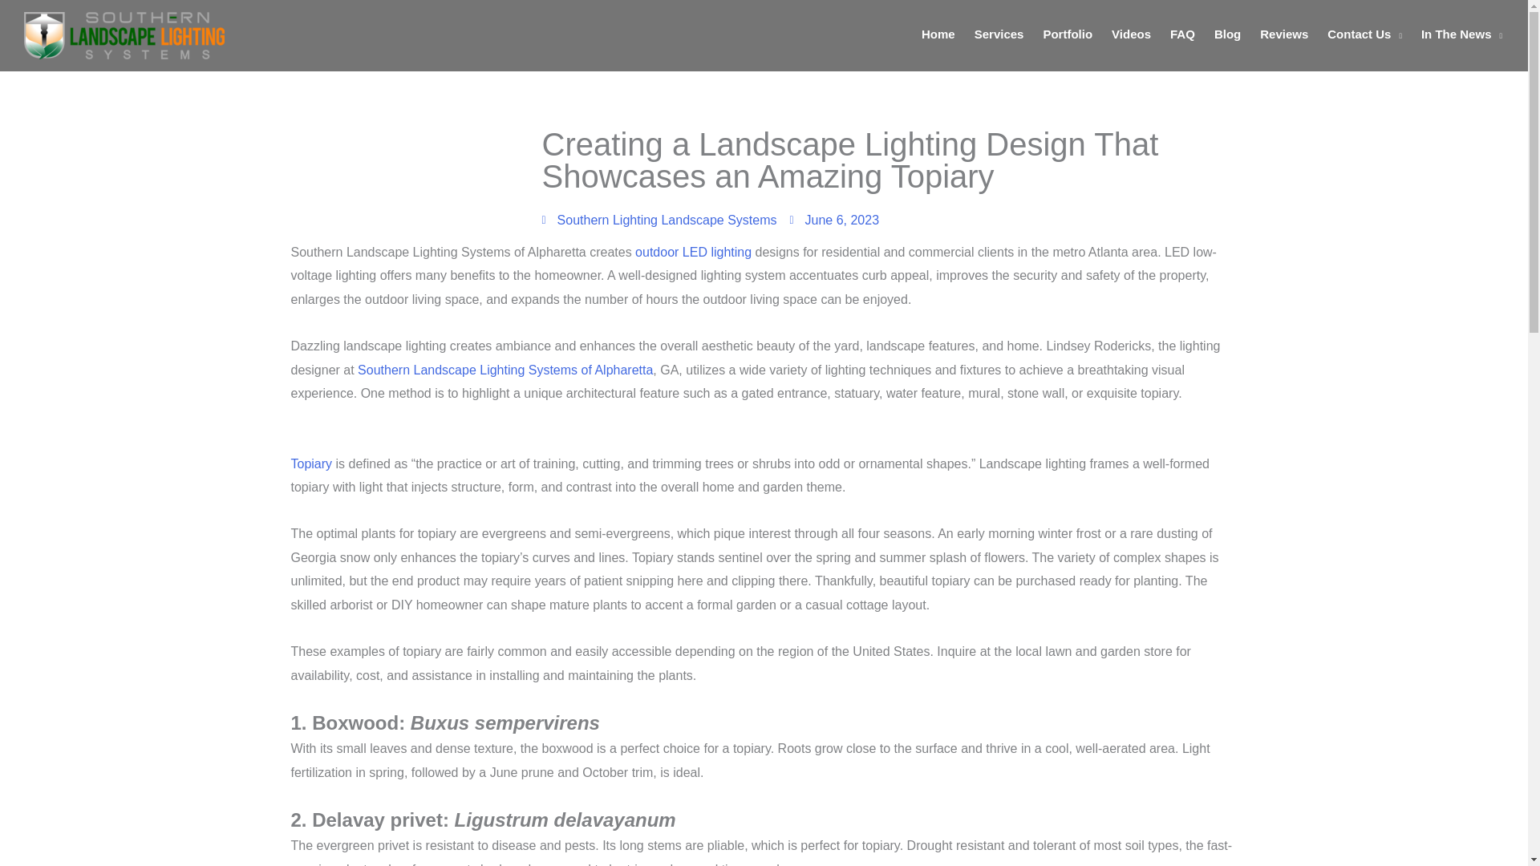 The image size is (1540, 866). I want to click on Services, so click(999, 34).